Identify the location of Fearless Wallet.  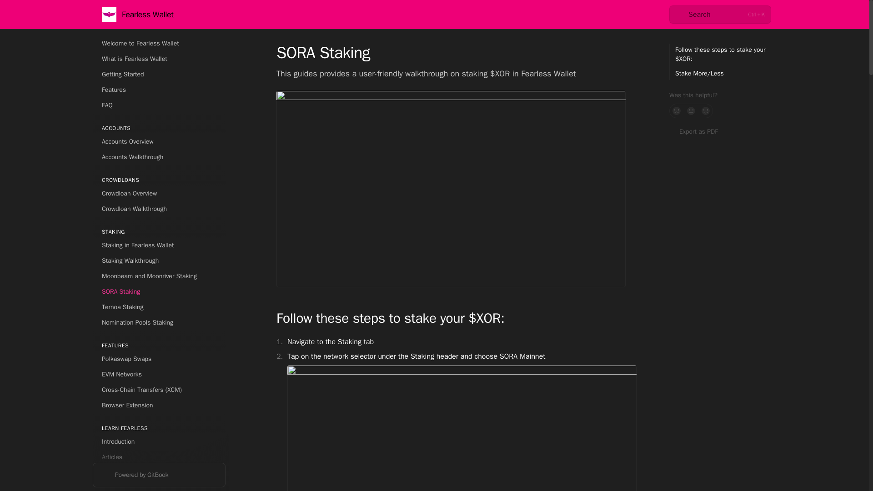
(138, 15).